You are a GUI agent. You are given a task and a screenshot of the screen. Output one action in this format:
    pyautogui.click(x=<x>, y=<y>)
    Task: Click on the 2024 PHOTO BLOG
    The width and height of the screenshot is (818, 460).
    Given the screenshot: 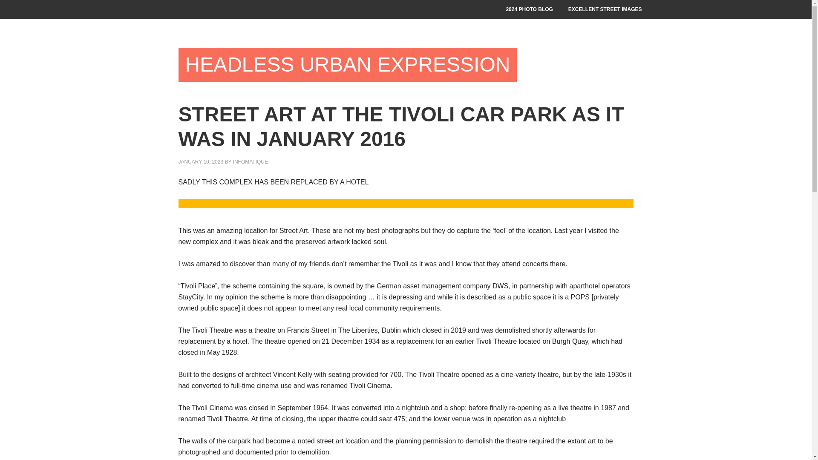 What is the action you would take?
    pyautogui.click(x=529, y=9)
    